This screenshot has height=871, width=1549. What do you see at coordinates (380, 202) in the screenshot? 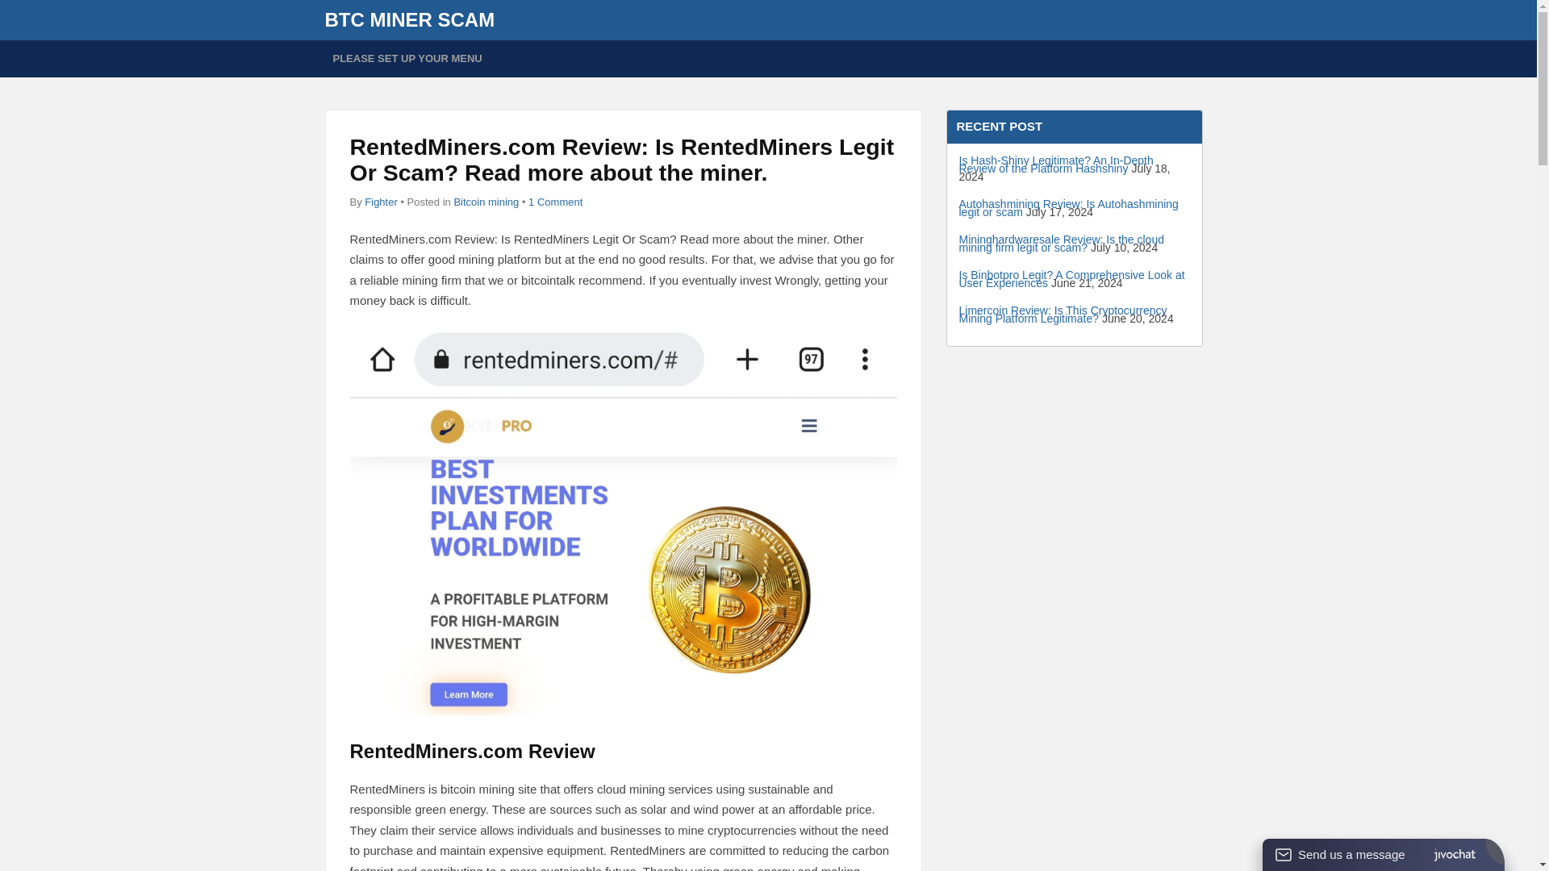
I see `Fighter` at bounding box center [380, 202].